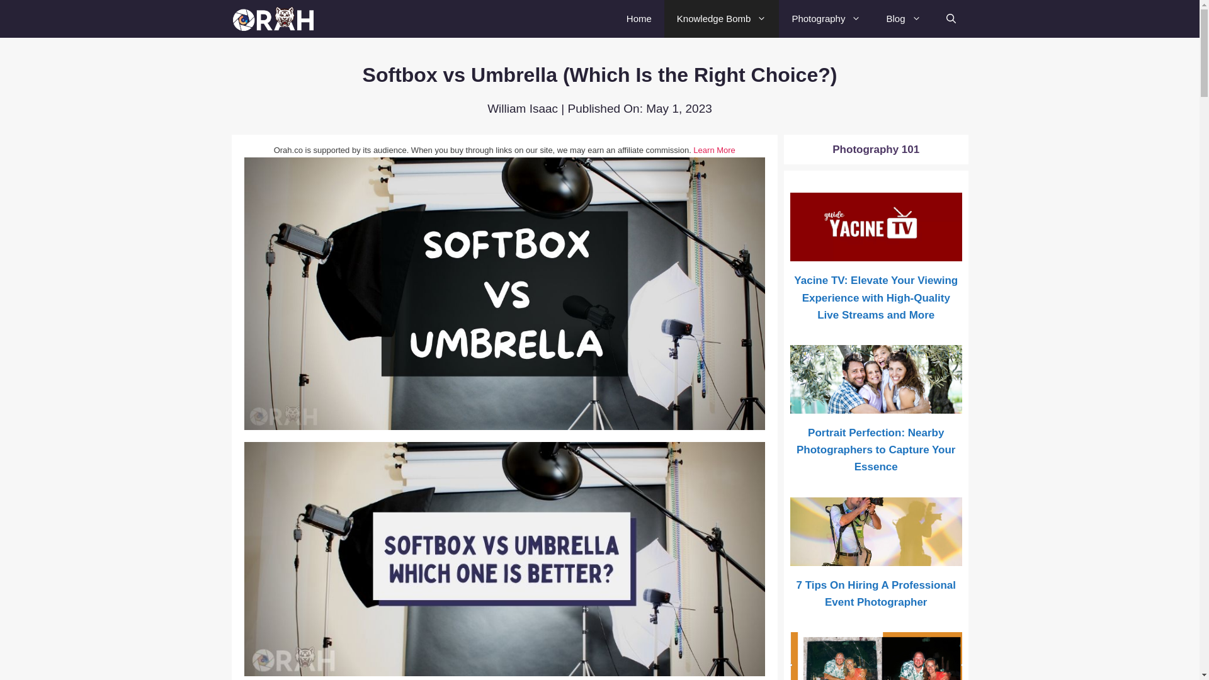  Describe the element at coordinates (877, 557) in the screenshot. I see `7 Tips On Hiring A Professional Event Photographer` at that location.